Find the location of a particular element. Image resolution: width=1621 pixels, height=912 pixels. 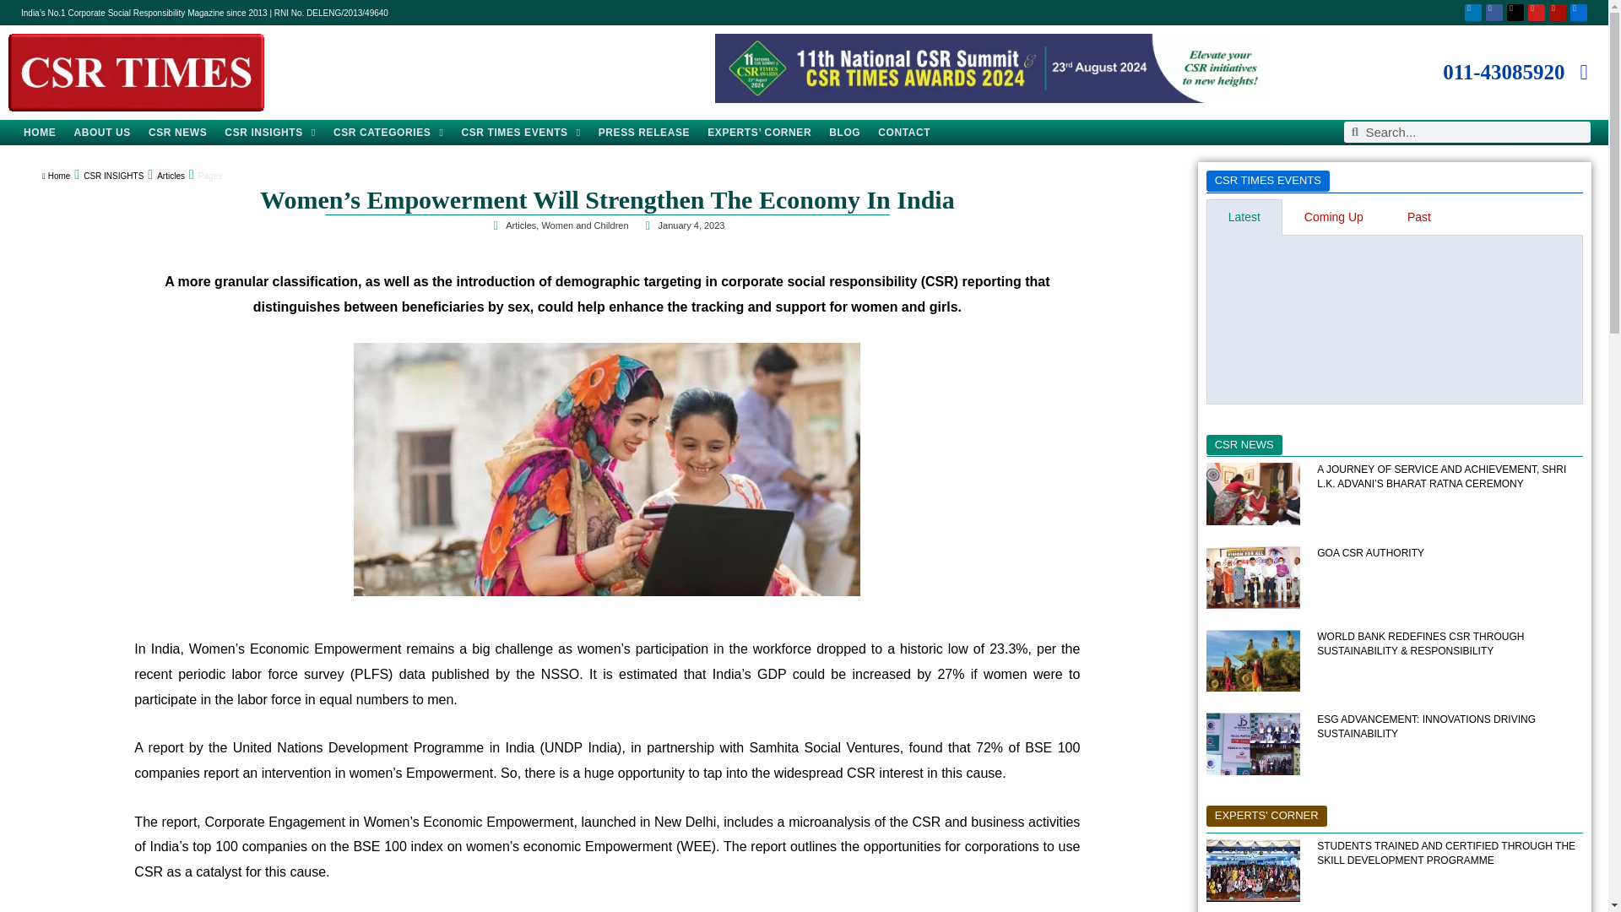

Facebook is located at coordinates (1494, 12).